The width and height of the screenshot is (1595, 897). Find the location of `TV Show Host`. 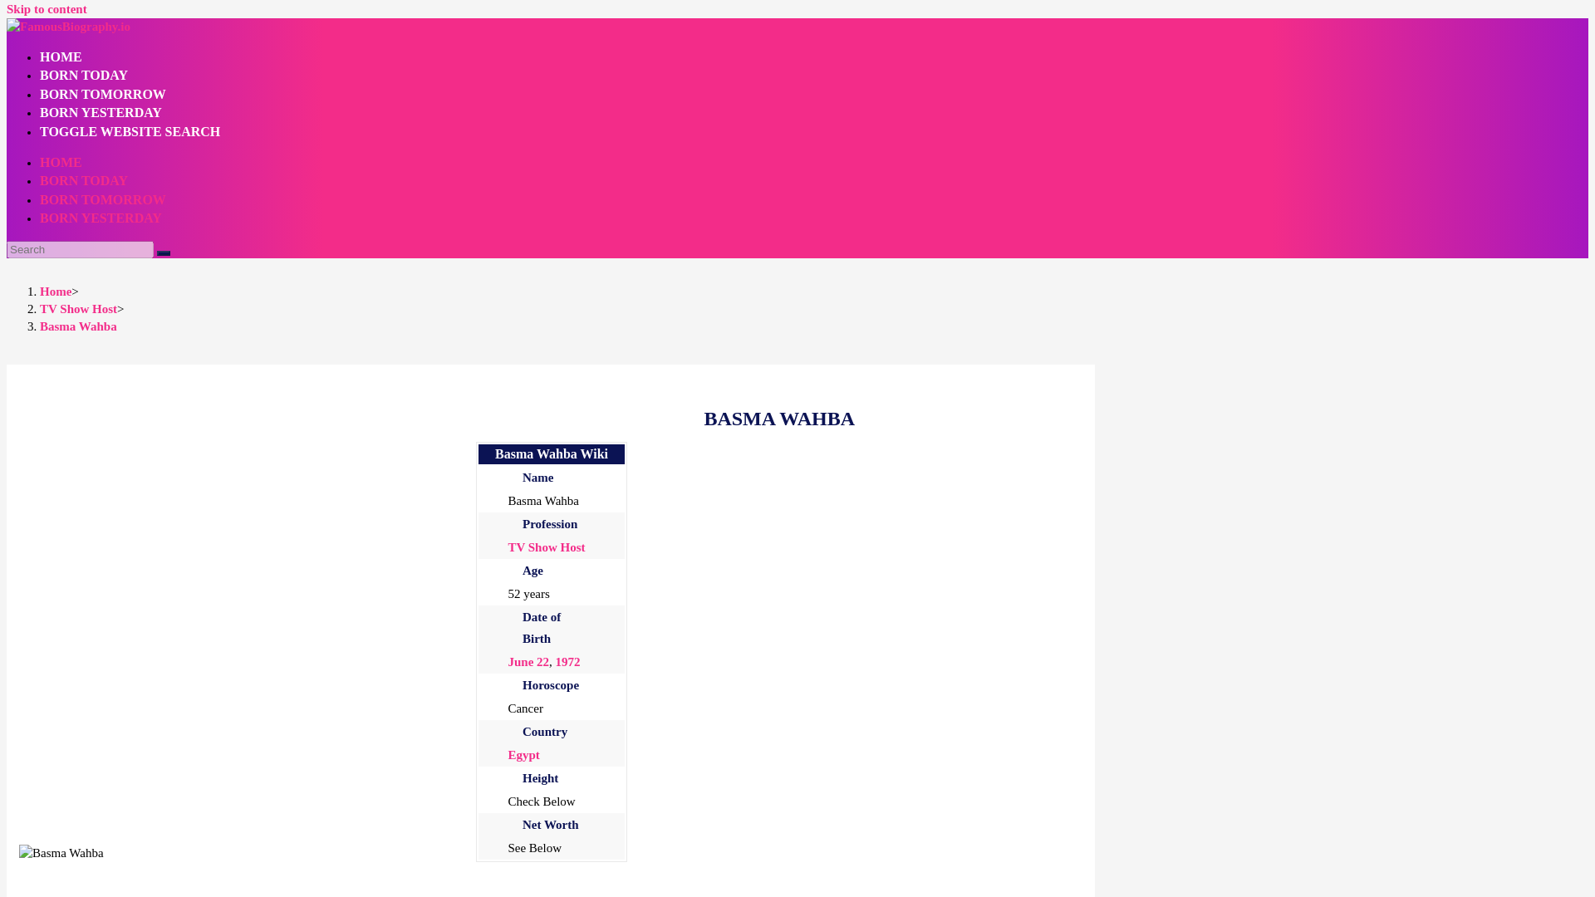

TV Show Host is located at coordinates (78, 309).